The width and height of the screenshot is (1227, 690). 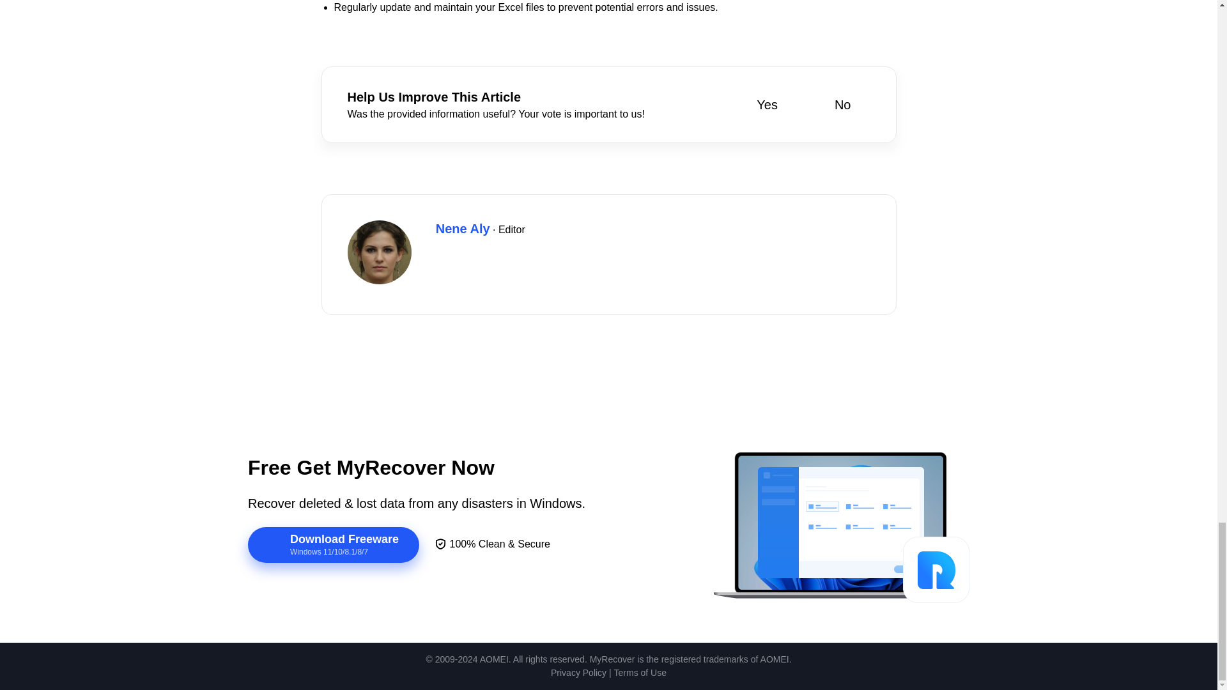 I want to click on Yes, so click(x=758, y=105).